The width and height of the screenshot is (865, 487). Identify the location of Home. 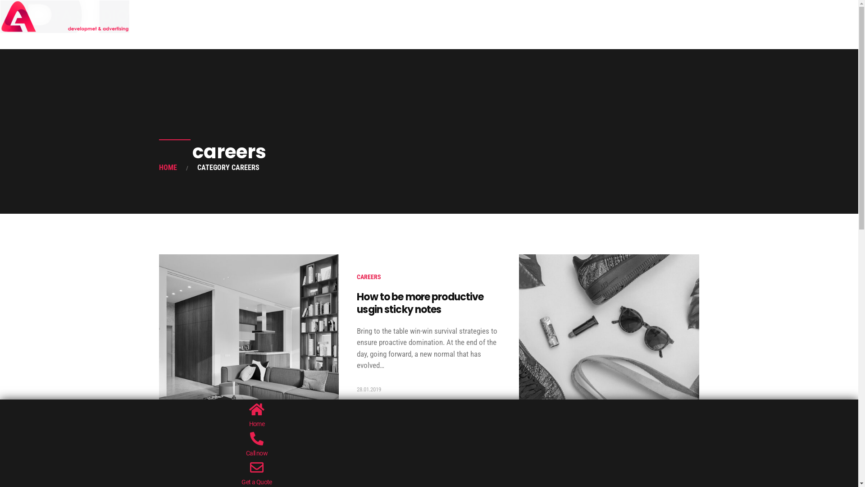
(257, 424).